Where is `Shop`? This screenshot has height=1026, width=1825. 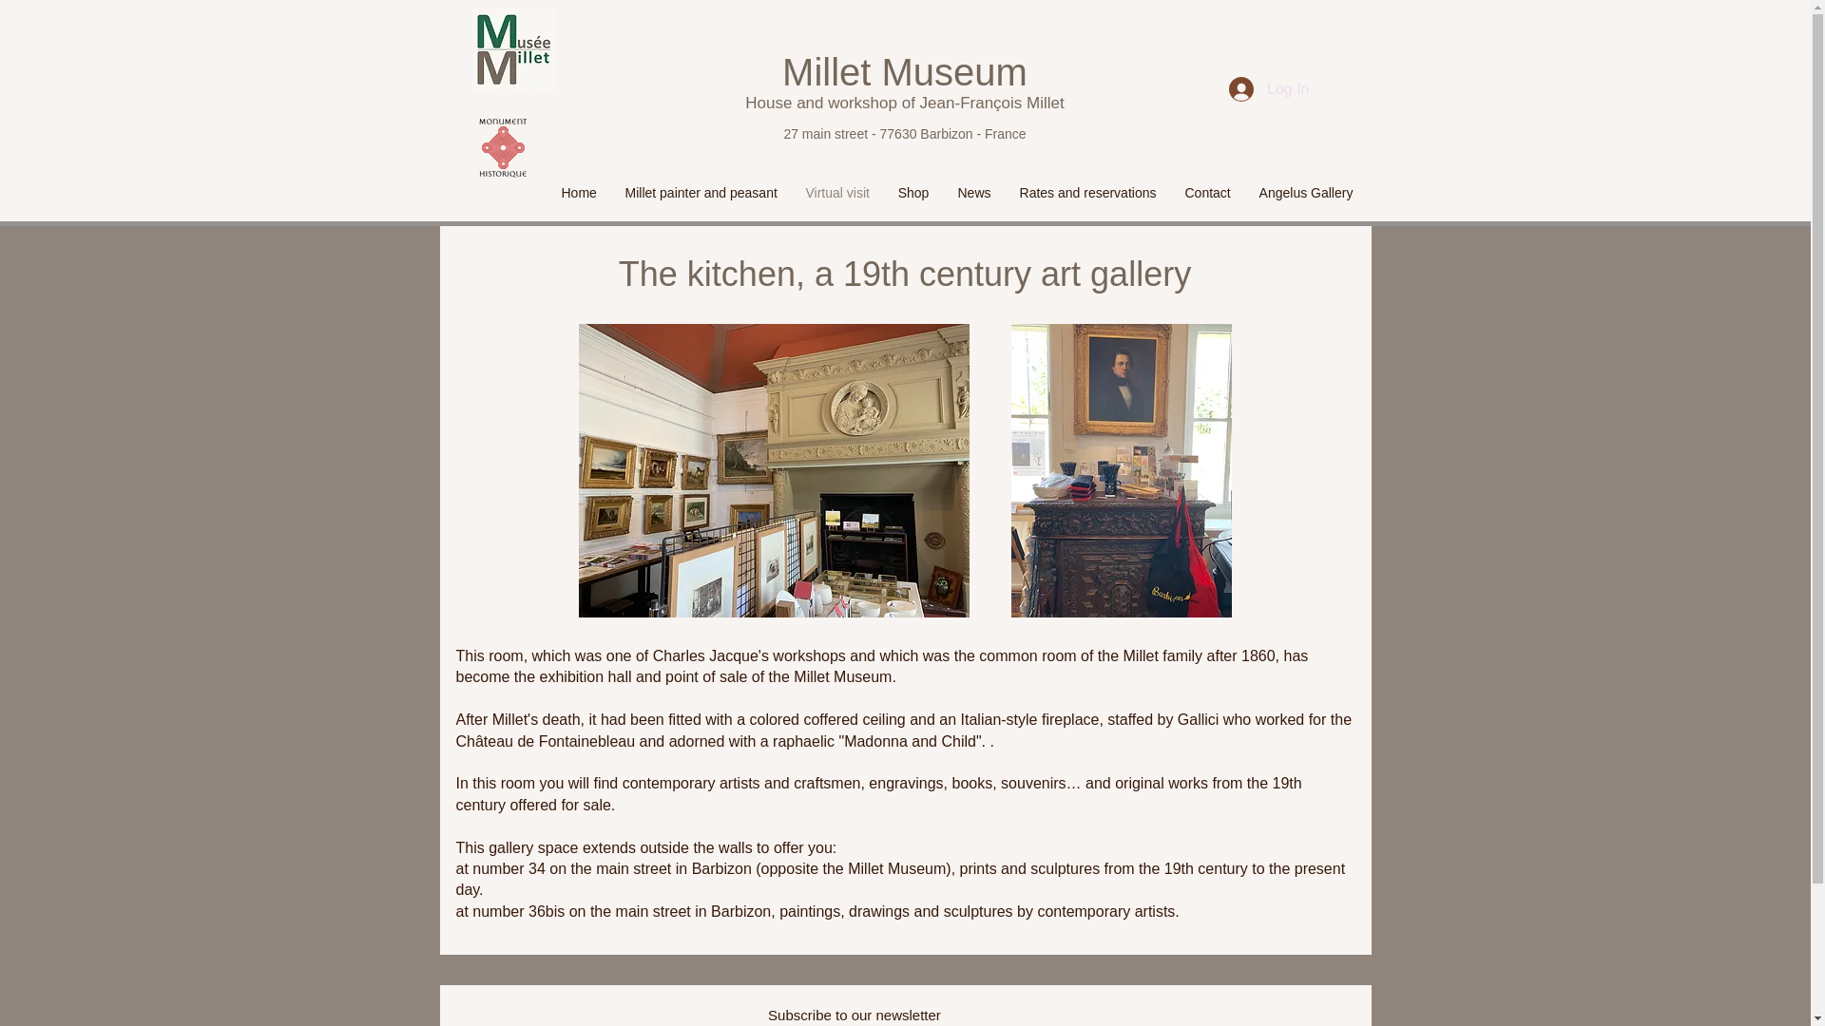
Shop is located at coordinates (912, 192).